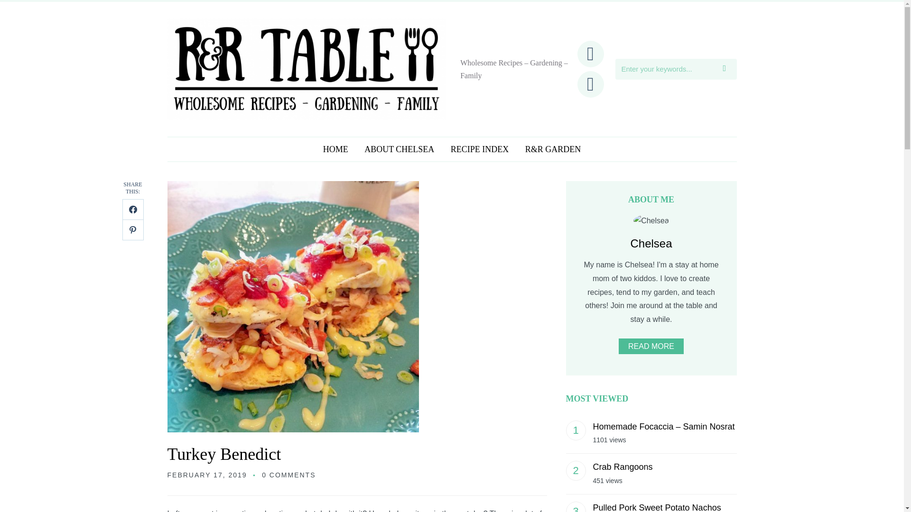  Describe the element at coordinates (590, 53) in the screenshot. I see `facebook` at that location.